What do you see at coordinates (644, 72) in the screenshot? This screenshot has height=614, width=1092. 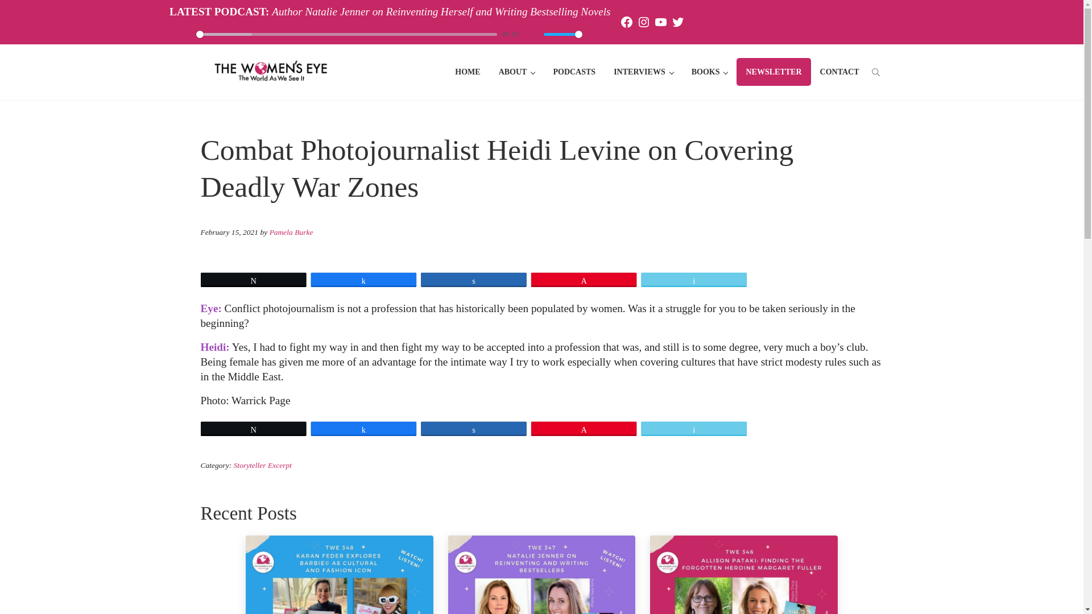 I see `INTERVIEWS` at bounding box center [644, 72].